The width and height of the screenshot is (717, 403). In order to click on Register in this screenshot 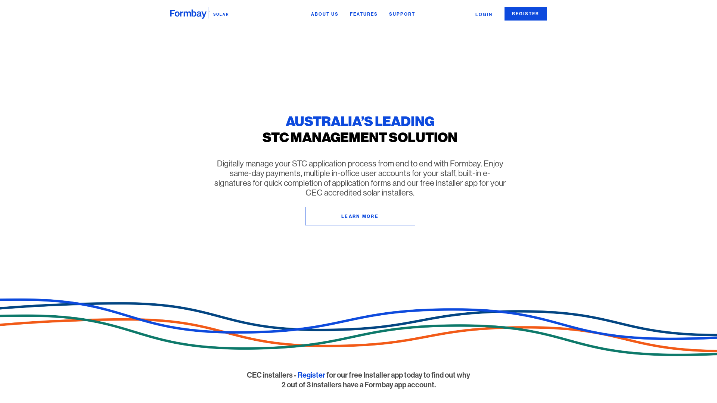, I will do `click(311, 375)`.